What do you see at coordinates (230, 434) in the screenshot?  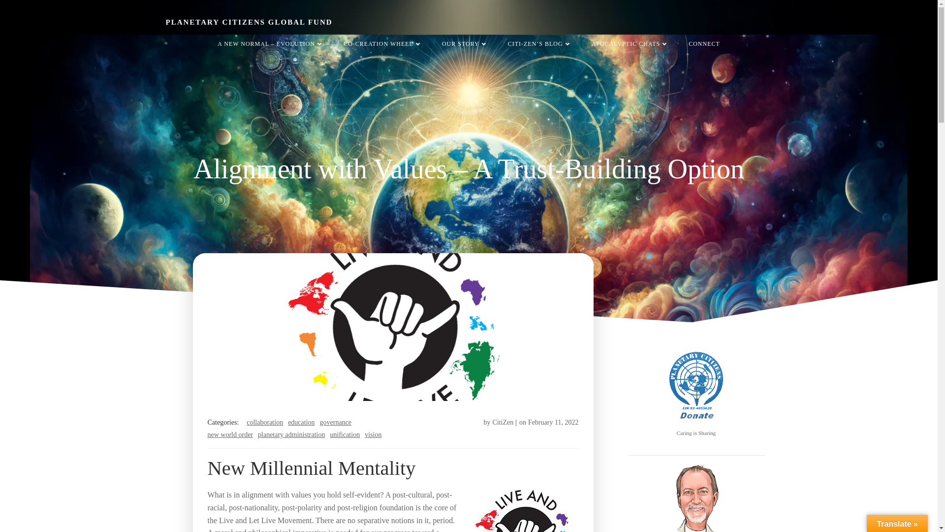 I see `new world order` at bounding box center [230, 434].